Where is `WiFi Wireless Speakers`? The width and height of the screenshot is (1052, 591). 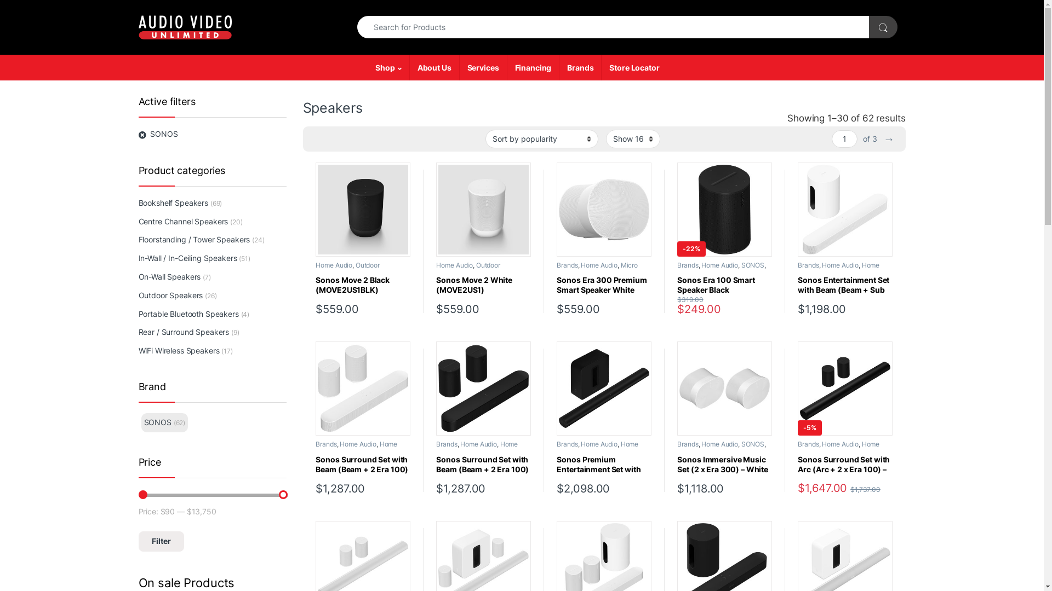
WiFi Wireless Speakers is located at coordinates (351, 275).